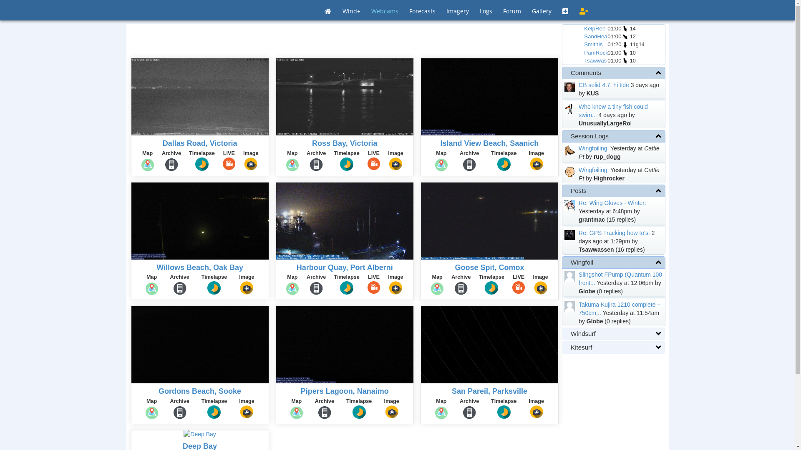 The width and height of the screenshot is (801, 450). Describe the element at coordinates (593, 44) in the screenshot. I see `SmithIs` at that location.